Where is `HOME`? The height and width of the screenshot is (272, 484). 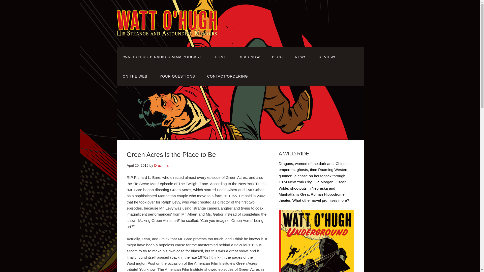 HOME is located at coordinates (220, 57).